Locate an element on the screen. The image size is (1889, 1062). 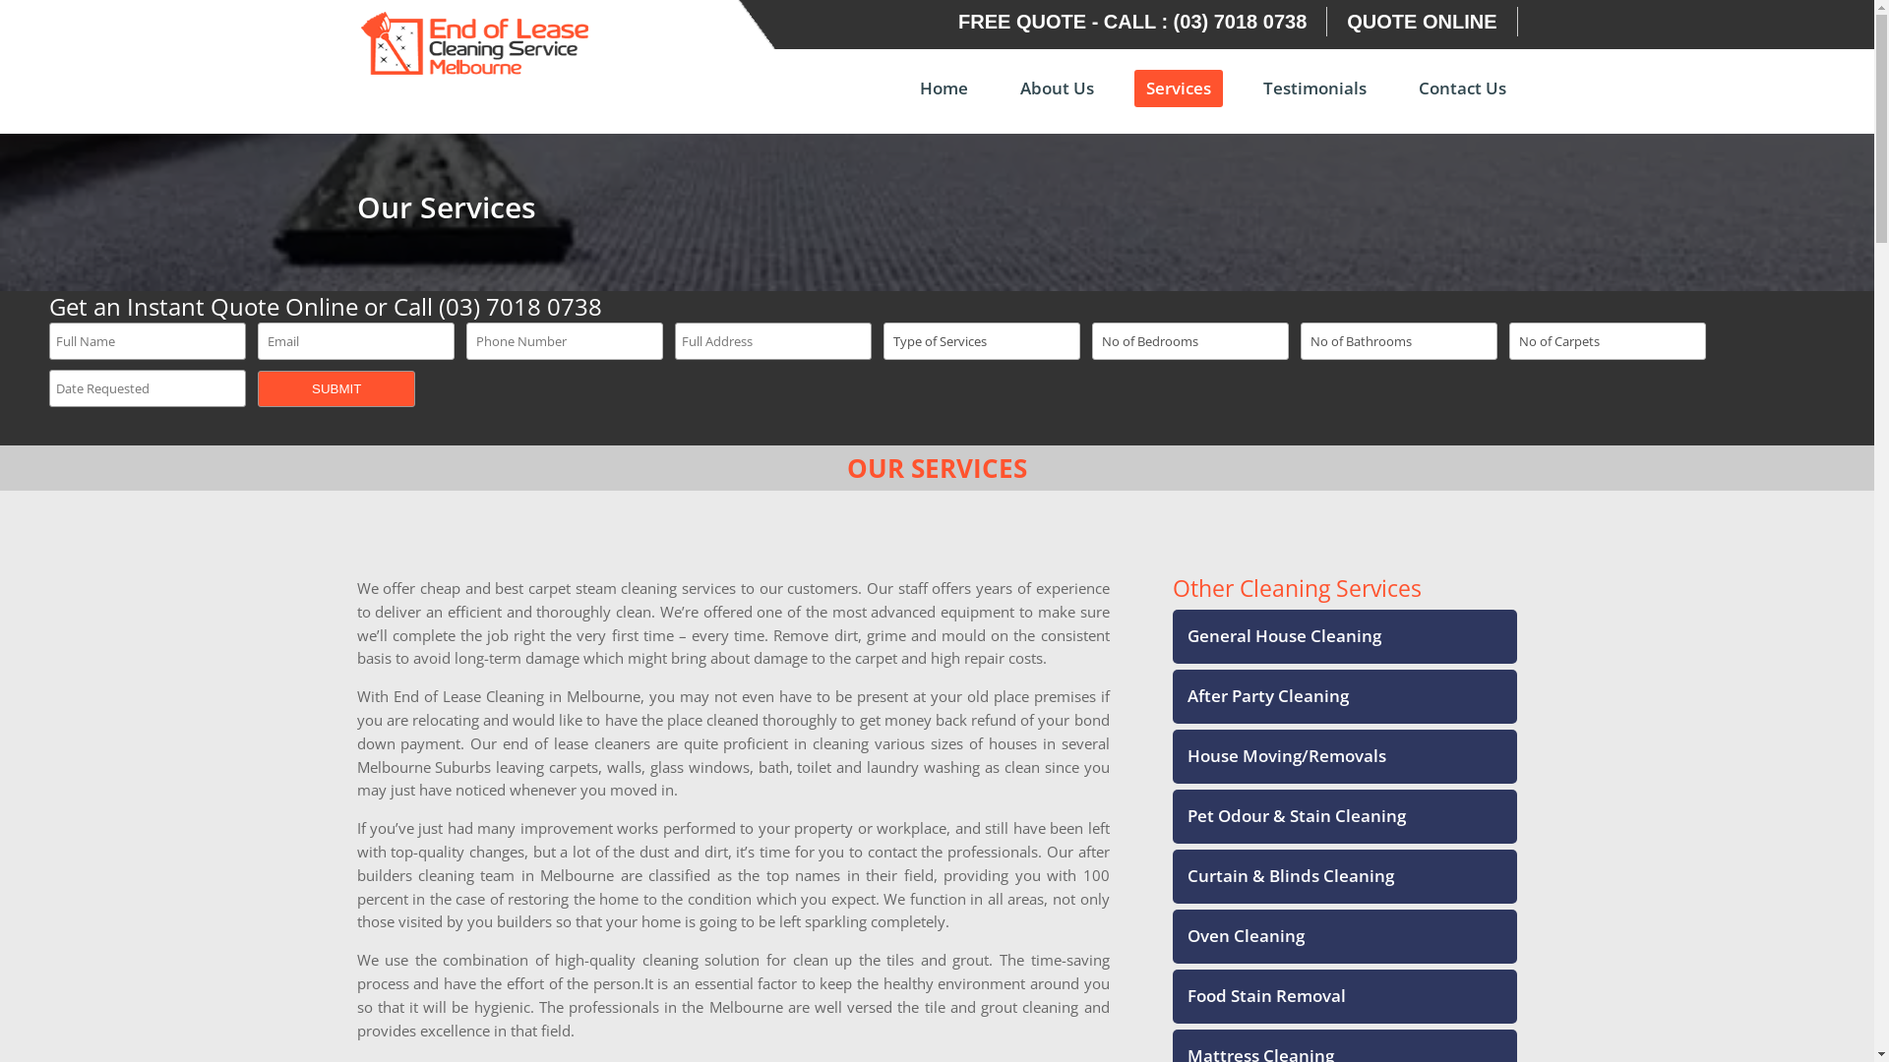
Contact Us is located at coordinates (1462, 102).